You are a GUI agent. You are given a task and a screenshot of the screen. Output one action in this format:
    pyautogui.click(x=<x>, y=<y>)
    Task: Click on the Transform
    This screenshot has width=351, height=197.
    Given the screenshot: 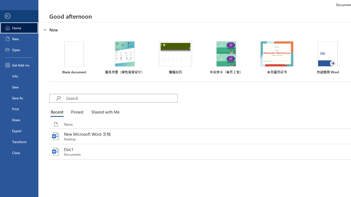 What is the action you would take?
    pyautogui.click(x=19, y=142)
    